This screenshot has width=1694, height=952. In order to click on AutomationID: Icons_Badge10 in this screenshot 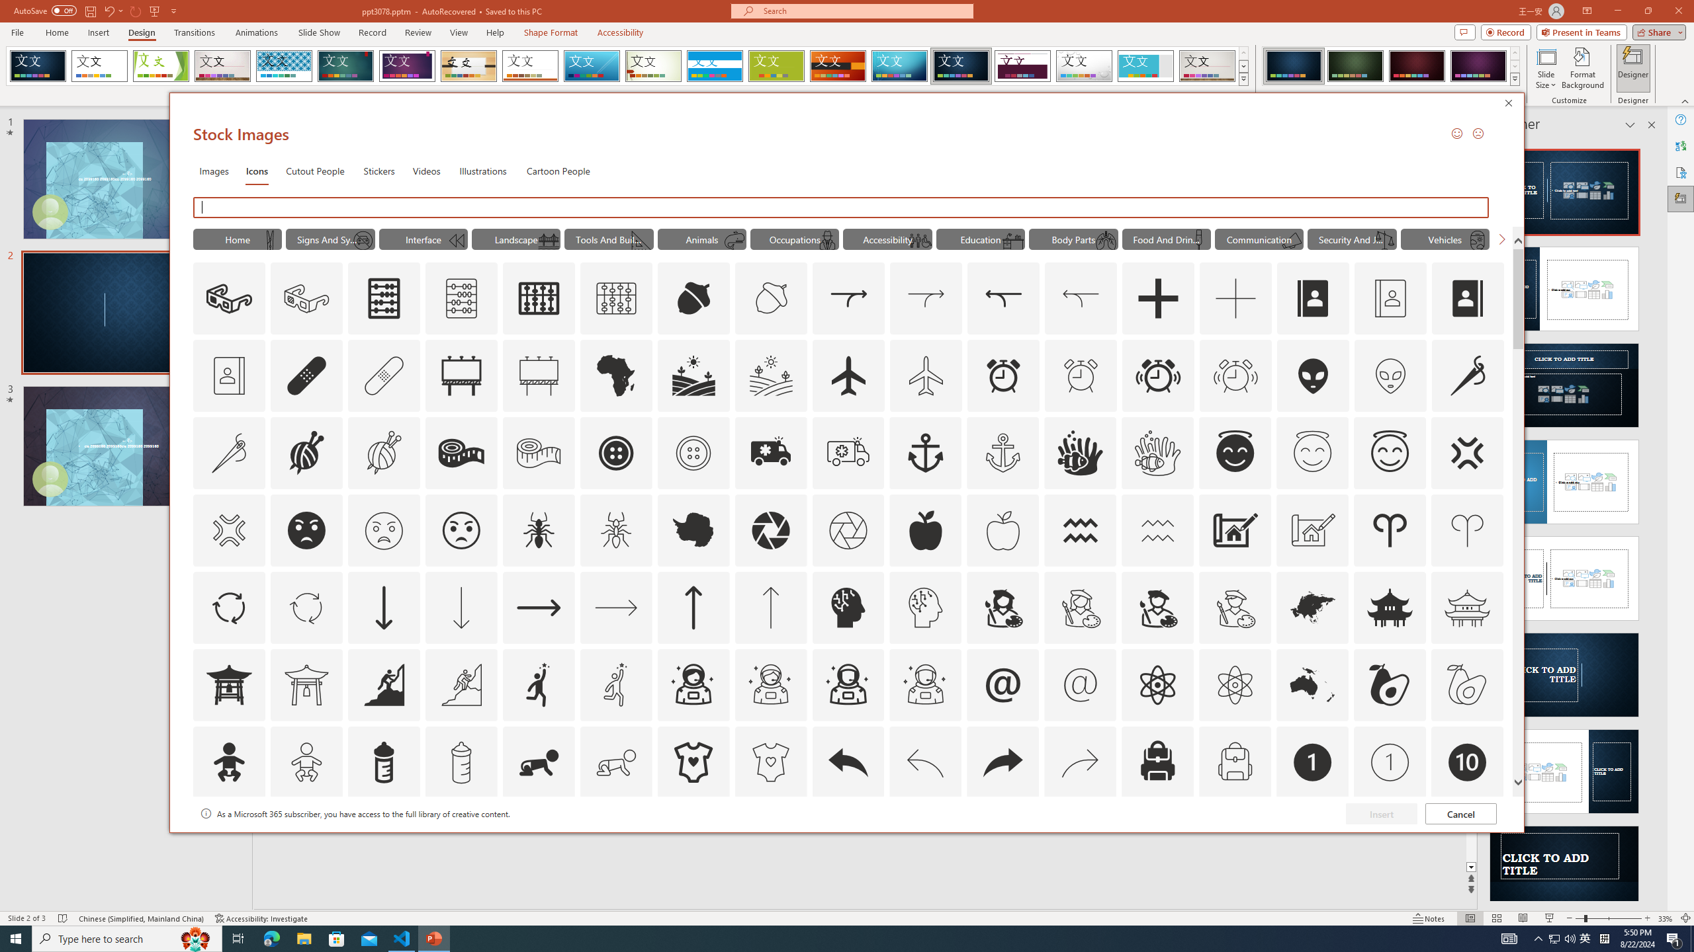, I will do `click(1466, 762)`.